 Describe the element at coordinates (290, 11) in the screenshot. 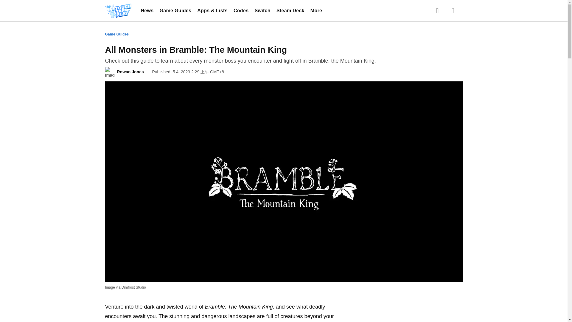

I see `Steam Deck` at that location.